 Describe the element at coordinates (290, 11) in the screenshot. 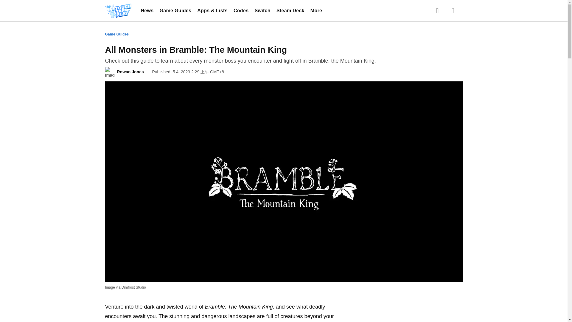

I see `Steam Deck` at that location.